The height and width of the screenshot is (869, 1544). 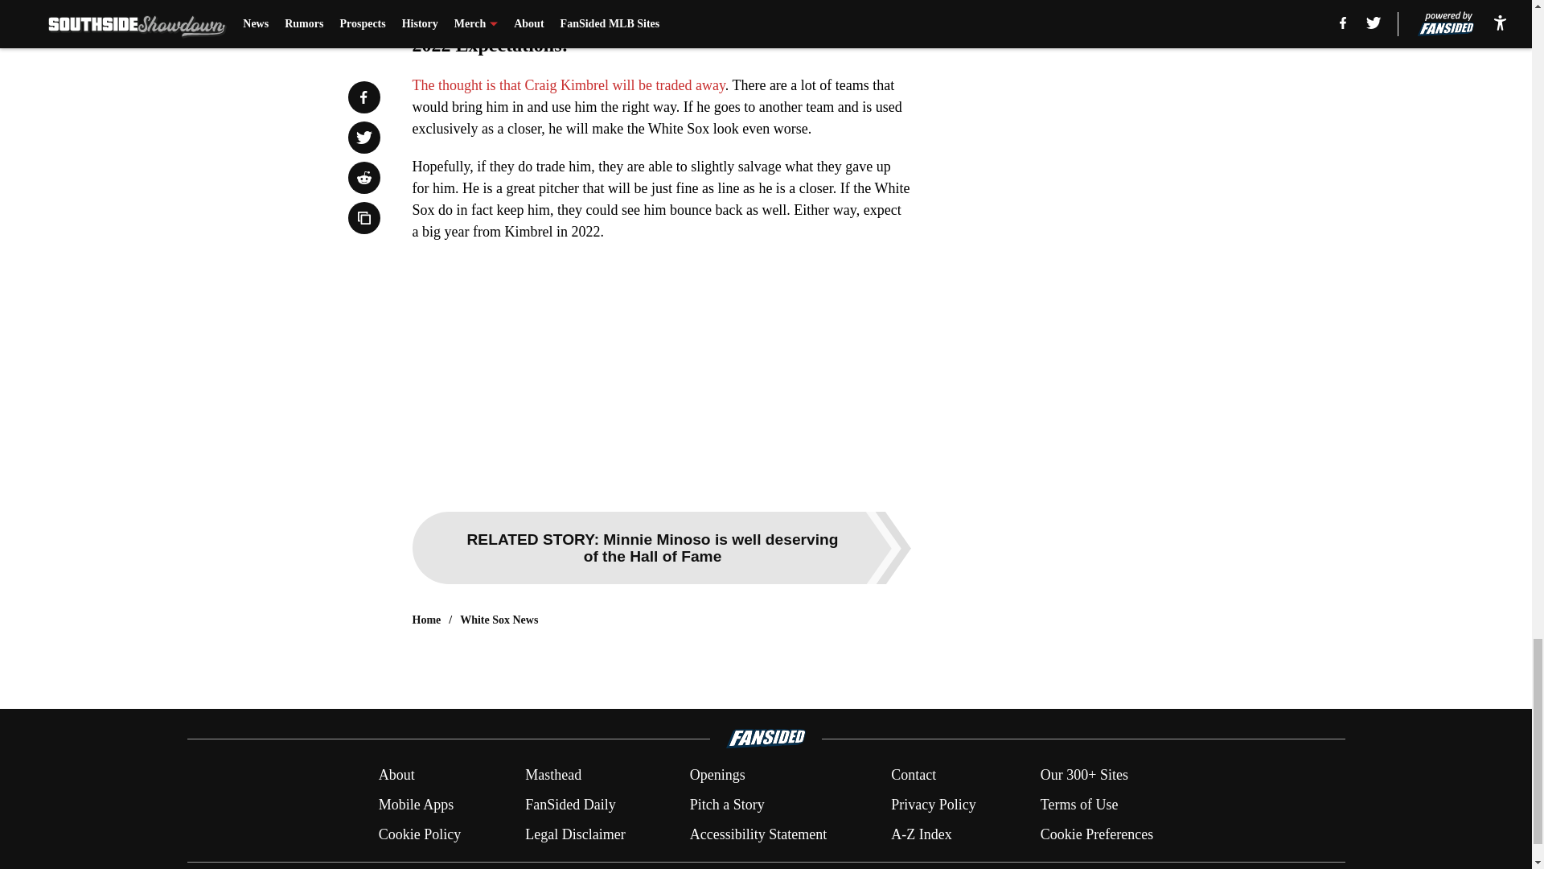 I want to click on Privacy Policy, so click(x=933, y=805).